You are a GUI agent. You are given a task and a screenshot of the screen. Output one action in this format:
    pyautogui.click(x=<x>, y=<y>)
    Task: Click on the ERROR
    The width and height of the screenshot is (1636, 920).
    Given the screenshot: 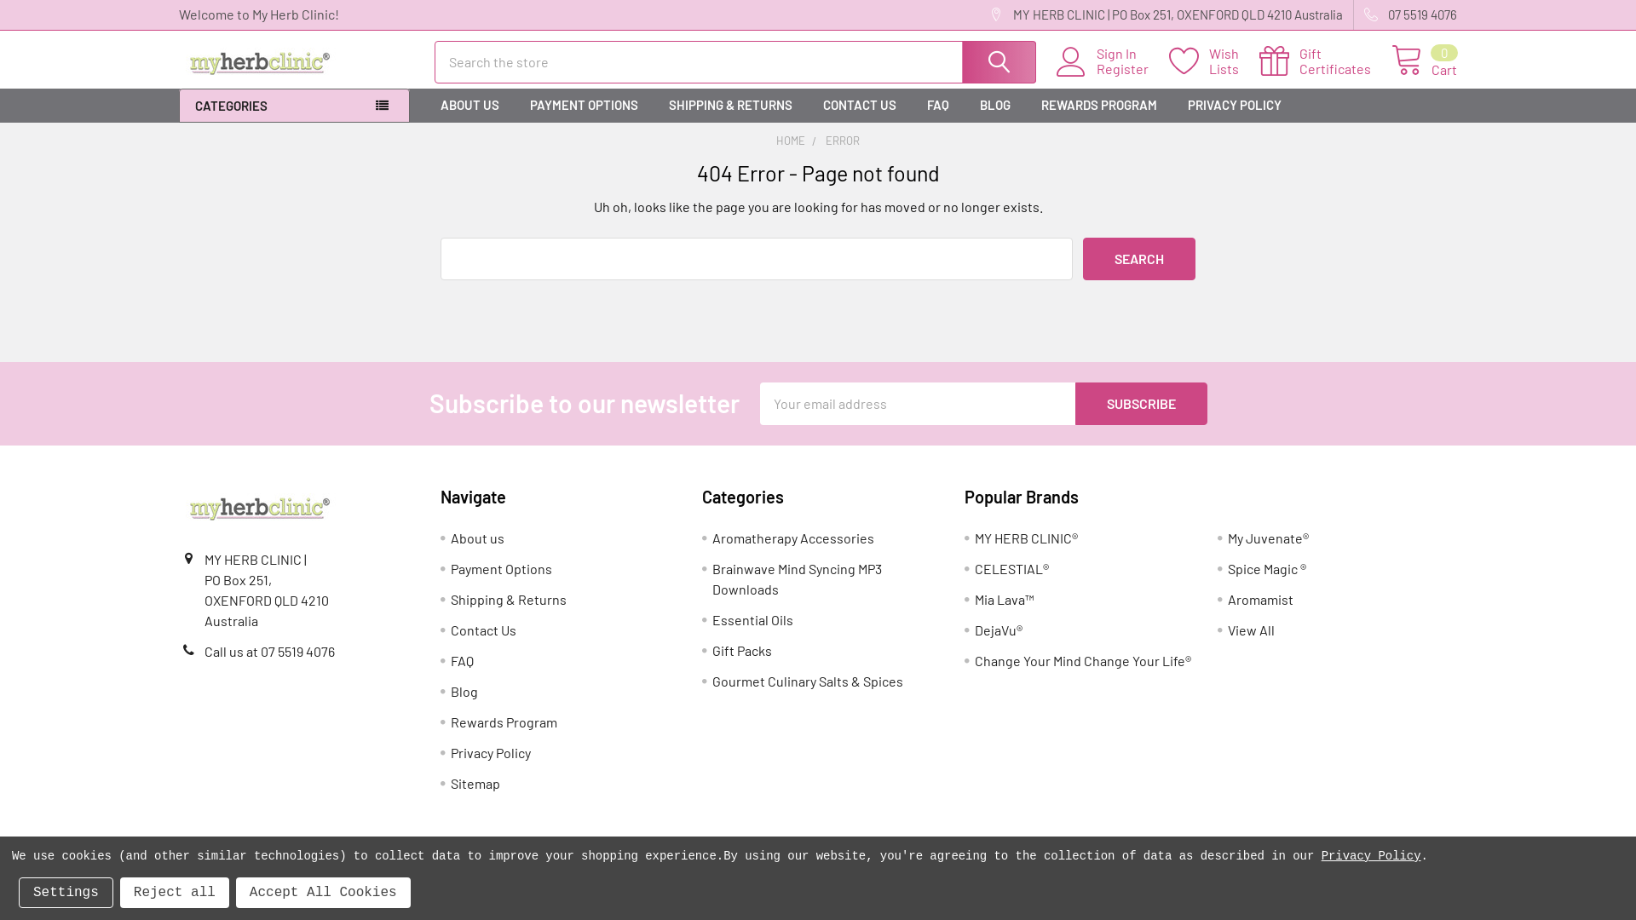 What is the action you would take?
    pyautogui.click(x=842, y=141)
    